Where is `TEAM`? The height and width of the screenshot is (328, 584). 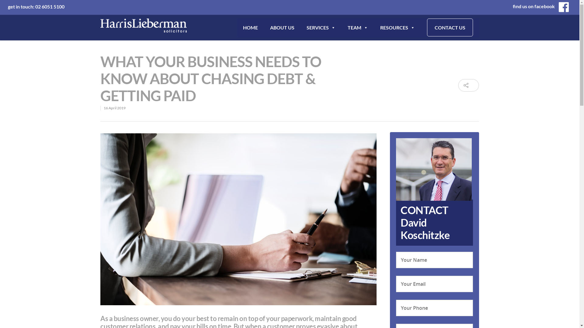
TEAM is located at coordinates (358, 28).